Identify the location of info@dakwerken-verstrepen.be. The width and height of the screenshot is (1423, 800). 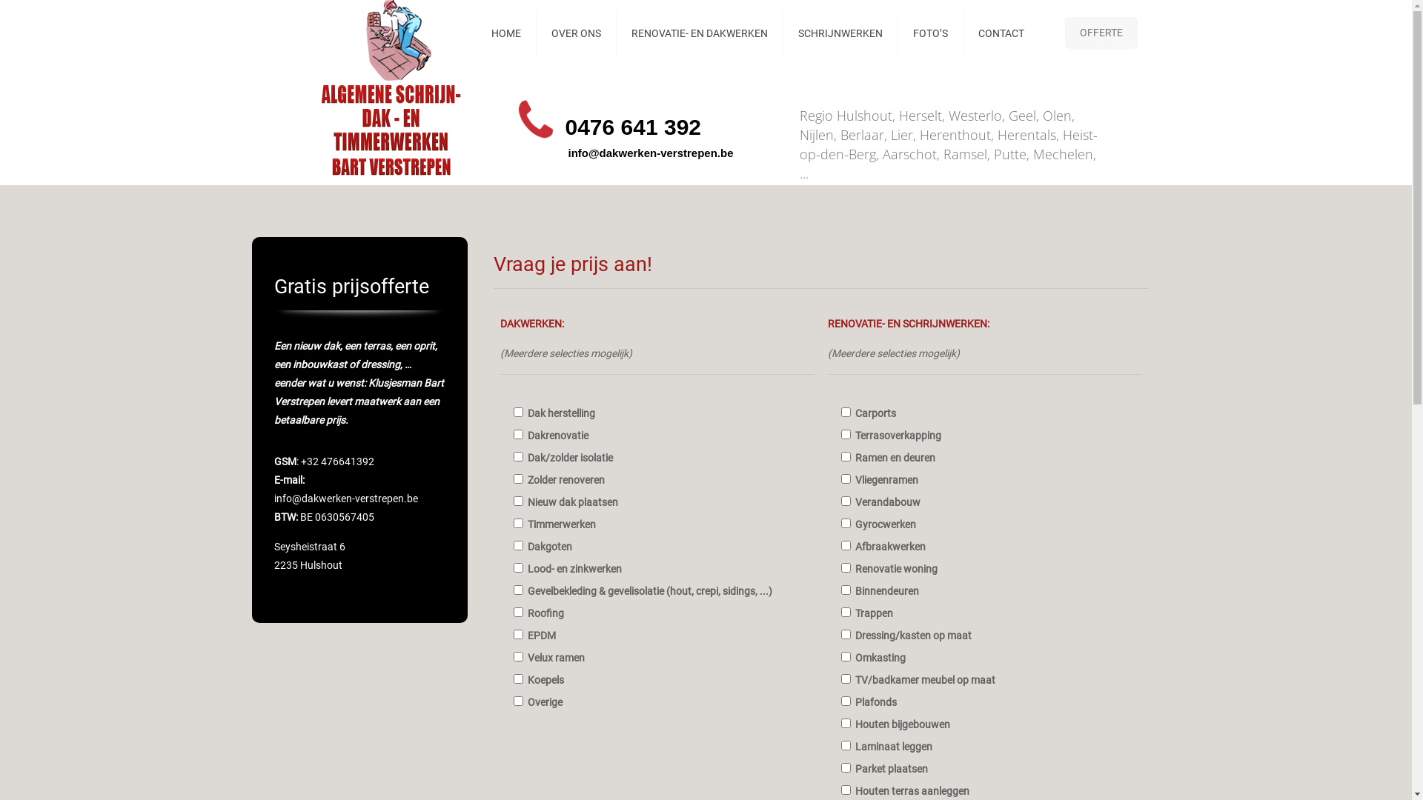
(651, 153).